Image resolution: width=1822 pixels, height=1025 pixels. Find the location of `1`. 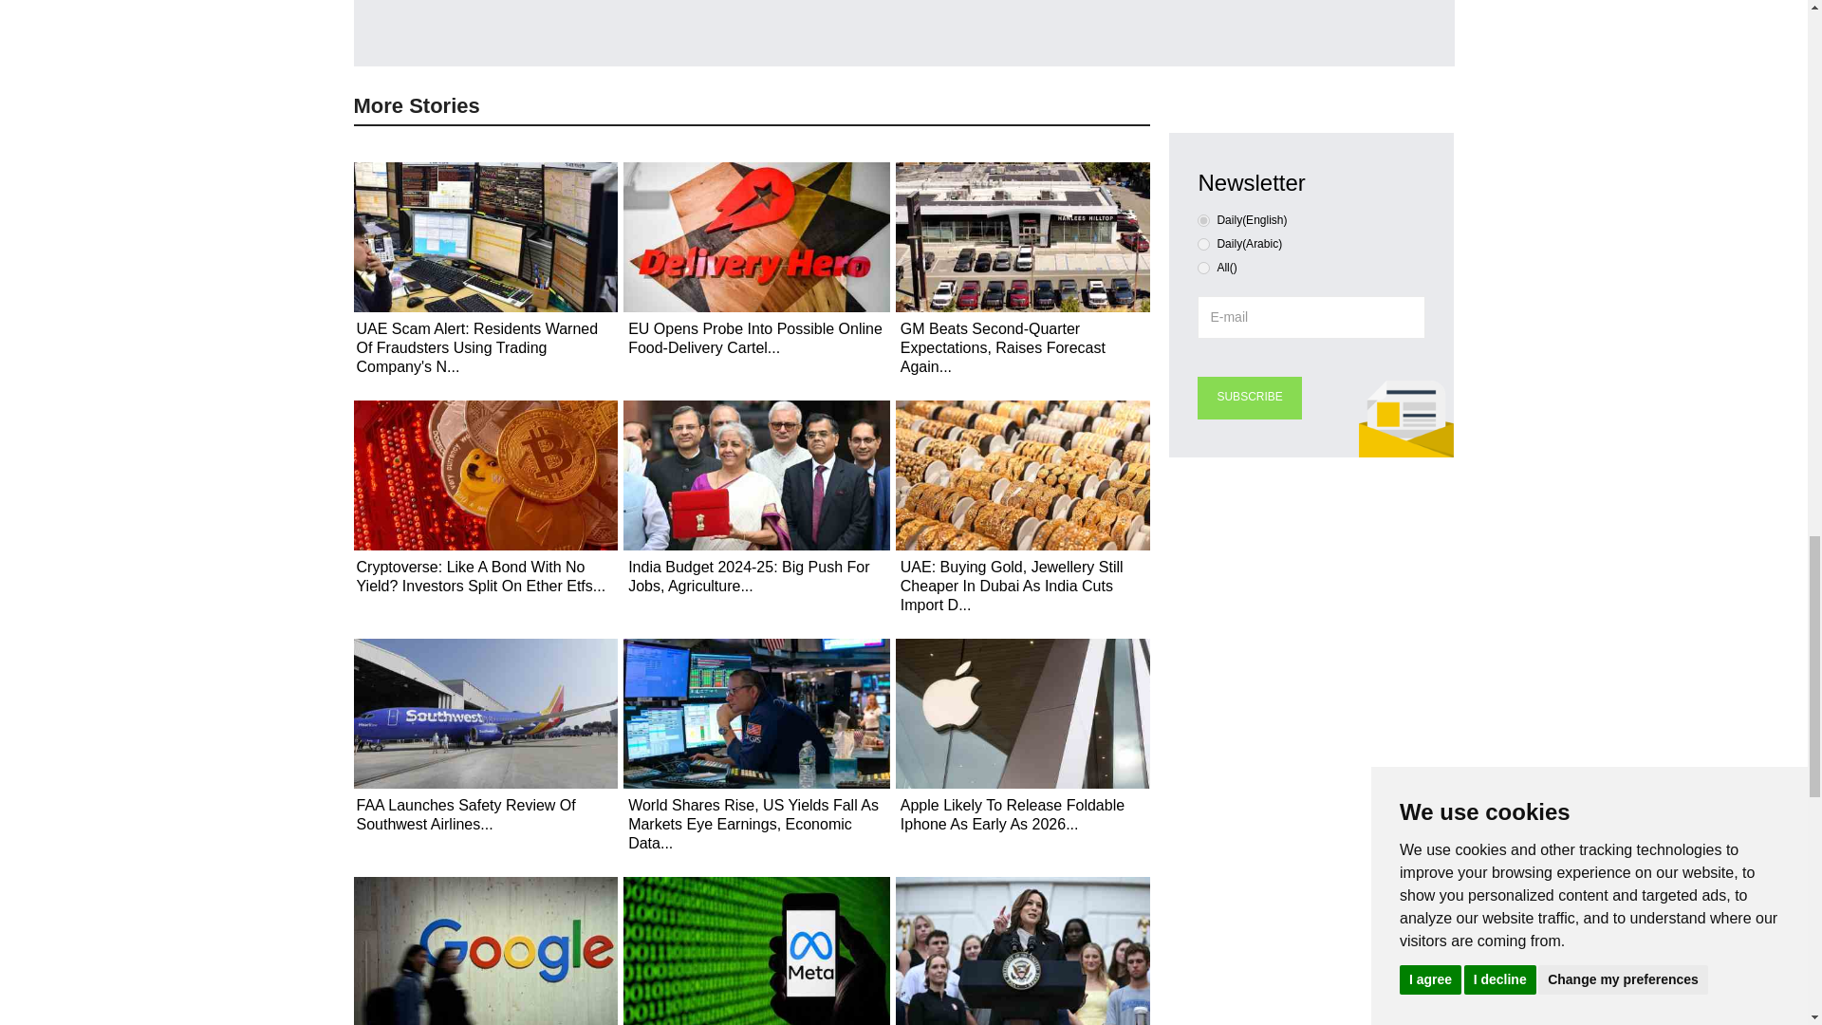

1 is located at coordinates (1203, 243).